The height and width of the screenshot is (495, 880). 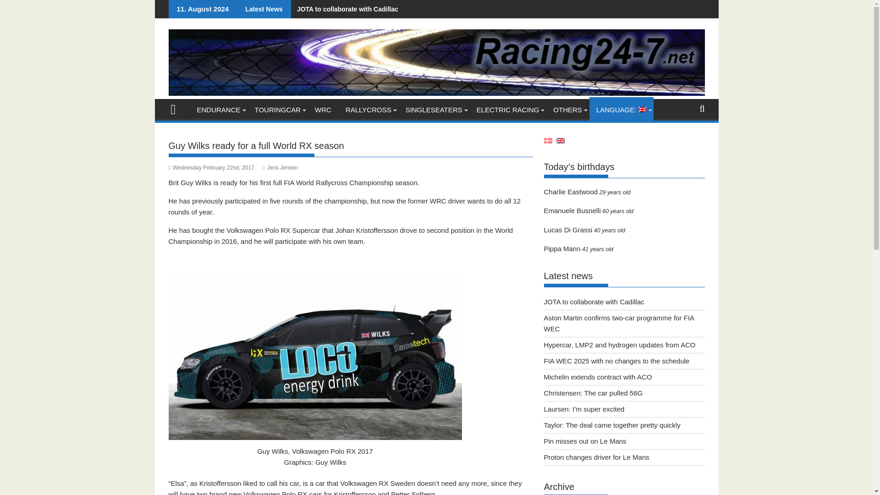 What do you see at coordinates (278, 110) in the screenshot?
I see `TOURINGCAR` at bounding box center [278, 110].